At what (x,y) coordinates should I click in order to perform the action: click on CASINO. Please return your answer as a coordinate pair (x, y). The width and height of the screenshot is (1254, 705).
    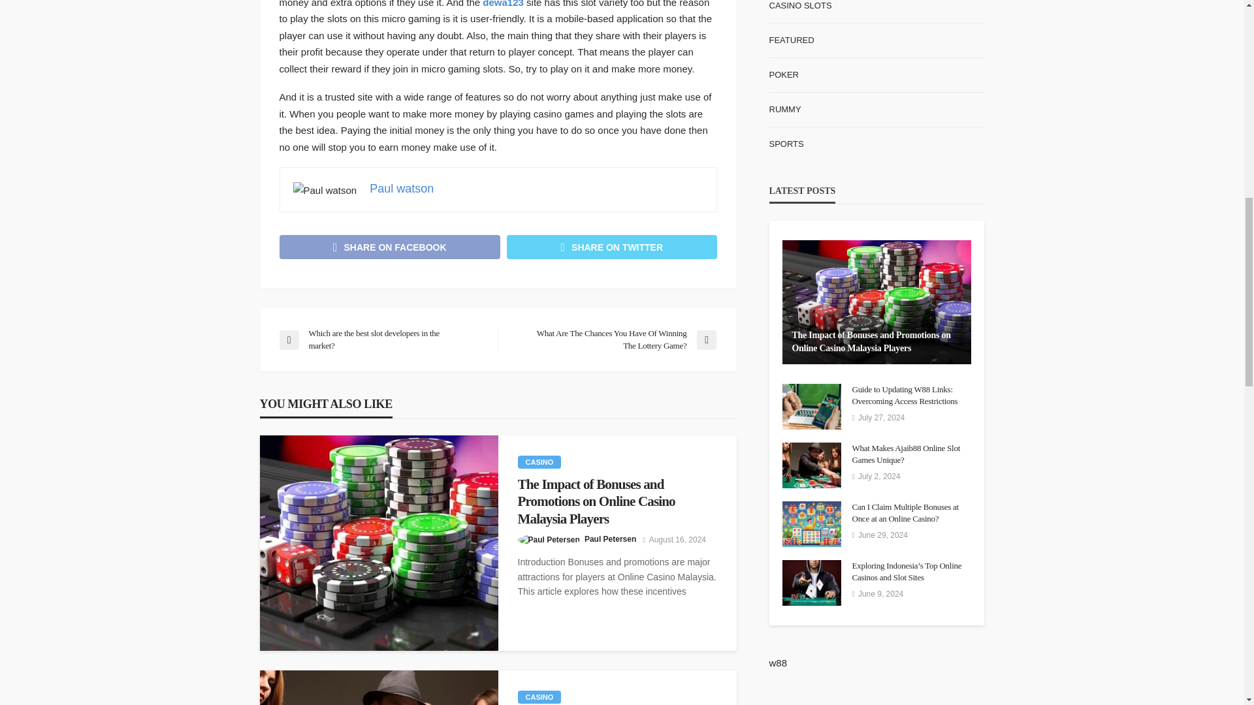
    Looking at the image, I should click on (538, 462).